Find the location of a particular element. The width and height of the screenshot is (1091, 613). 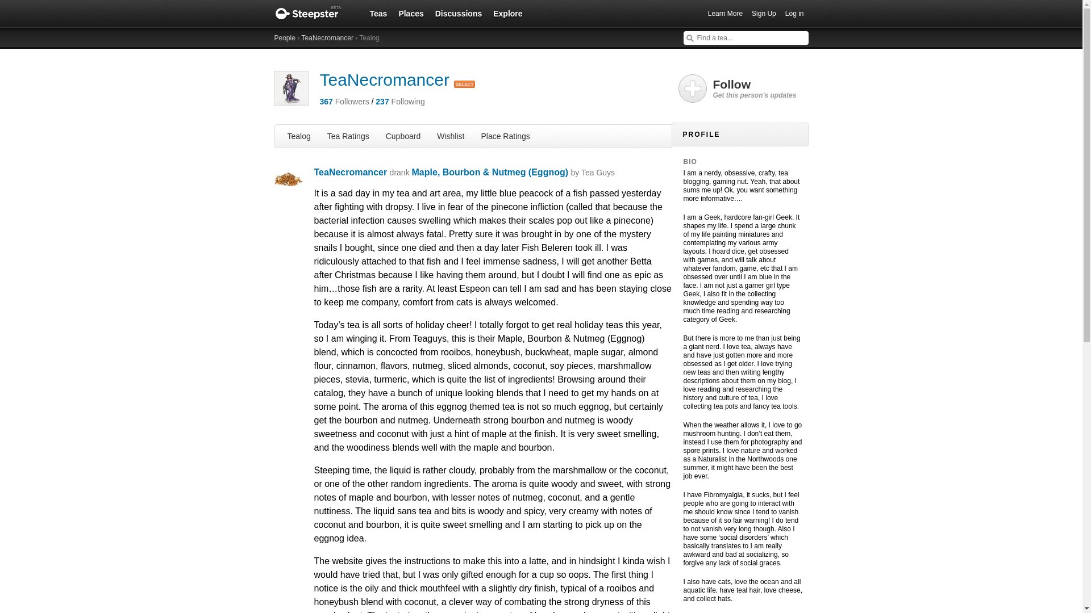

TeaNecromancer is located at coordinates (350, 172).